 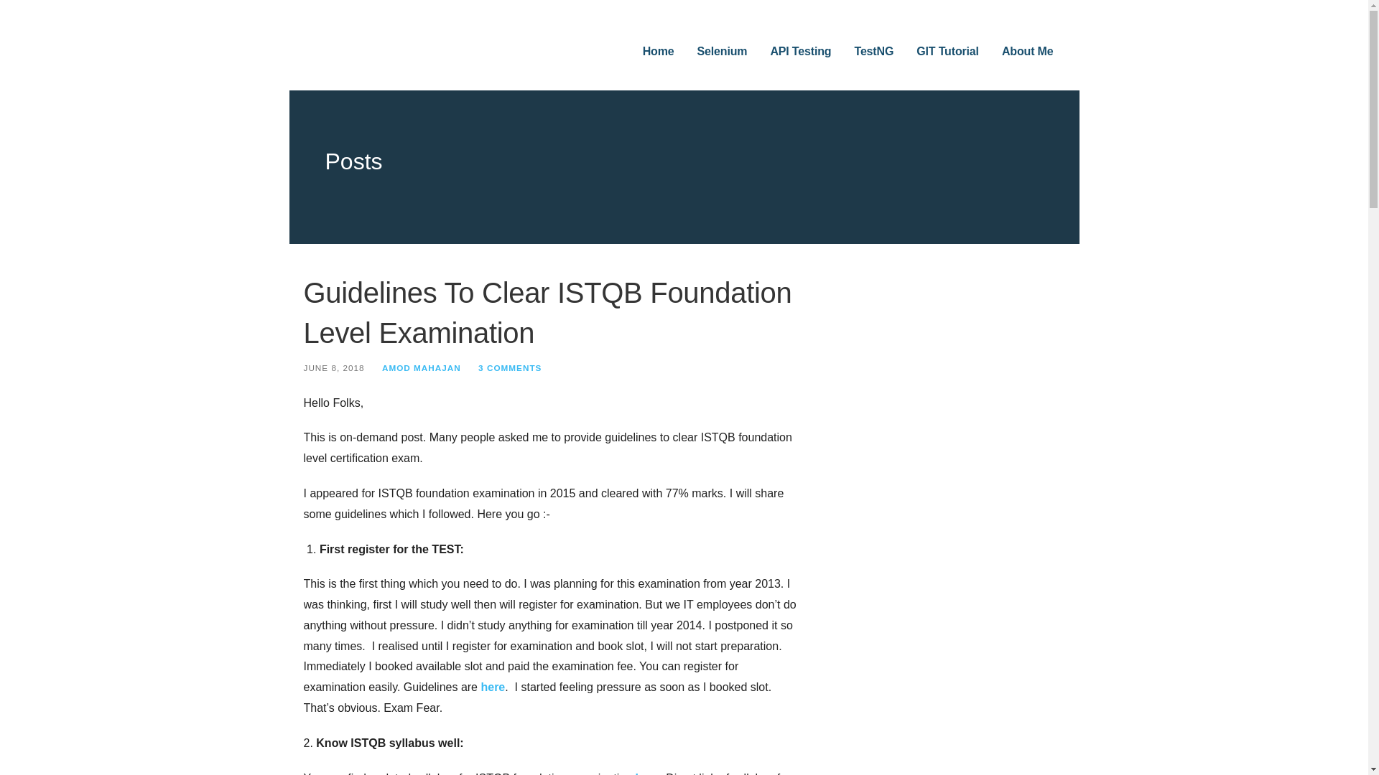 What do you see at coordinates (421, 367) in the screenshot?
I see `Posts by Amod Mahajan` at bounding box center [421, 367].